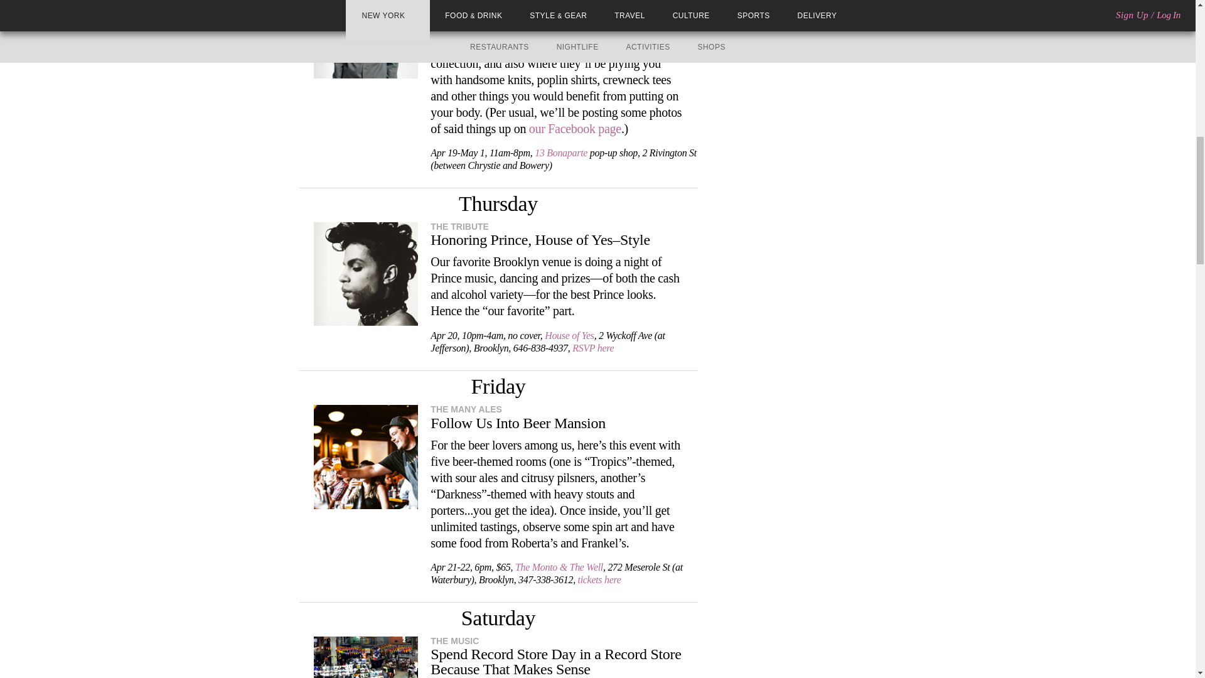  What do you see at coordinates (569, 335) in the screenshot?
I see `House of Yes` at bounding box center [569, 335].